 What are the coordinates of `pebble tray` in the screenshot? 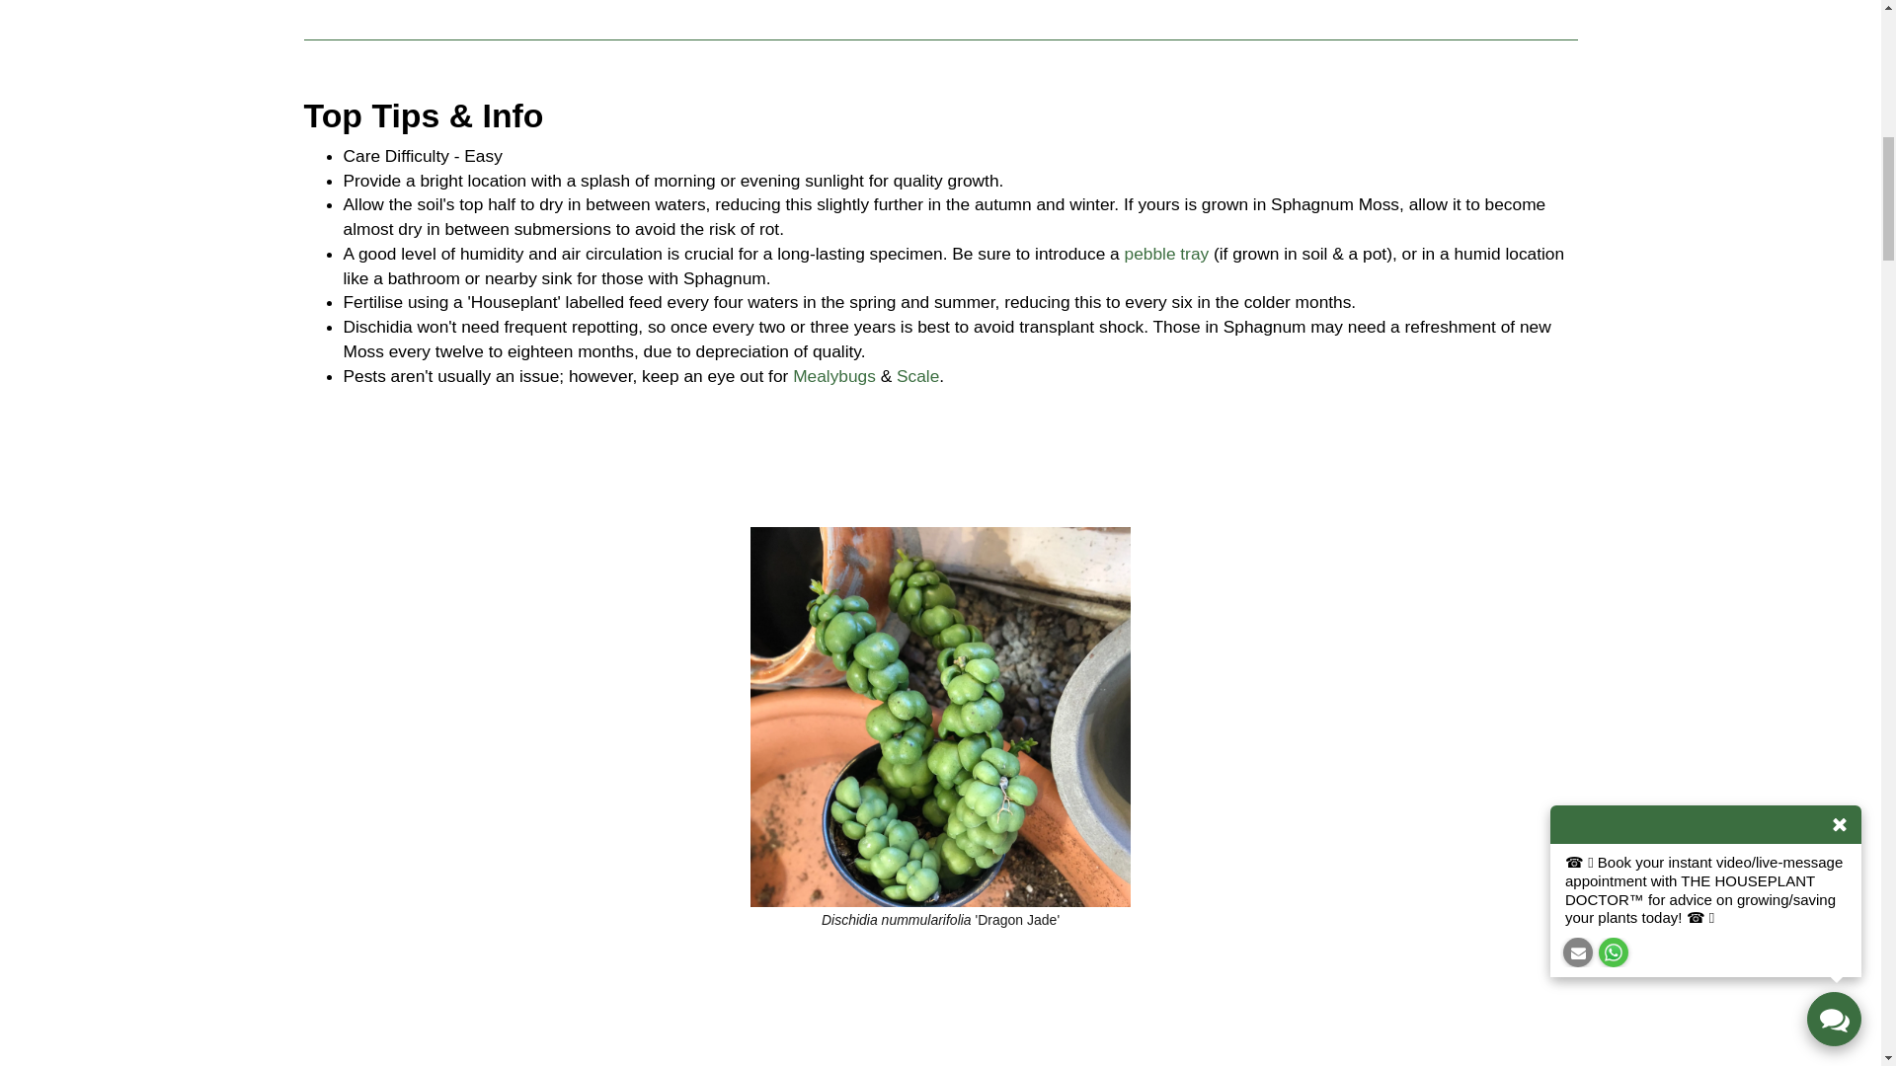 It's located at (1166, 253).